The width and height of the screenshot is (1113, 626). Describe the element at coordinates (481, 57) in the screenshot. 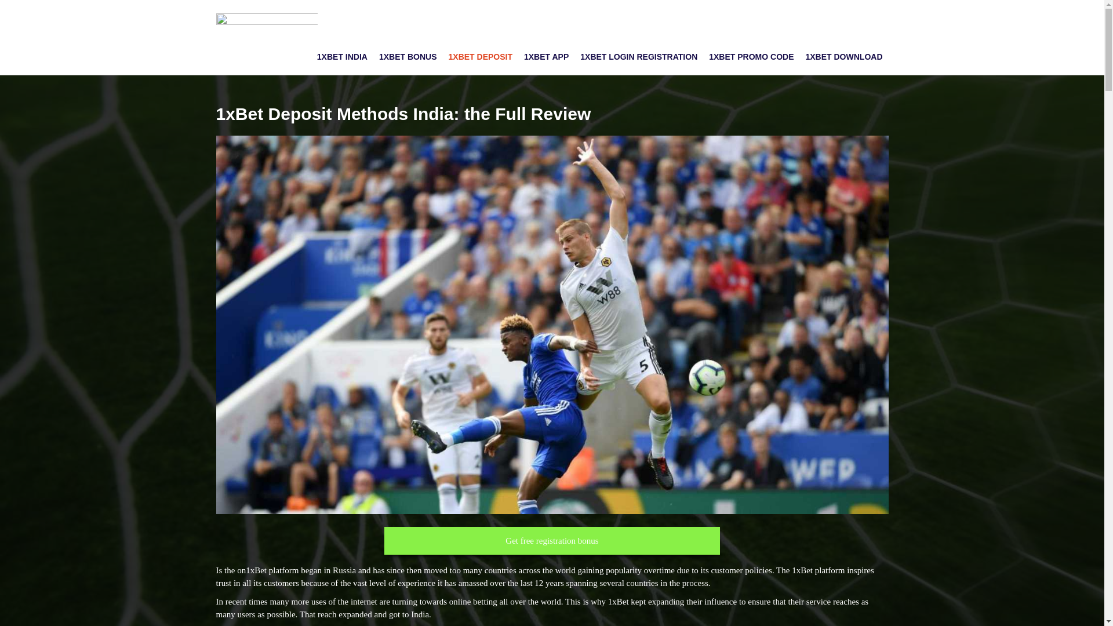

I see `1XBET DEPOSIT` at that location.